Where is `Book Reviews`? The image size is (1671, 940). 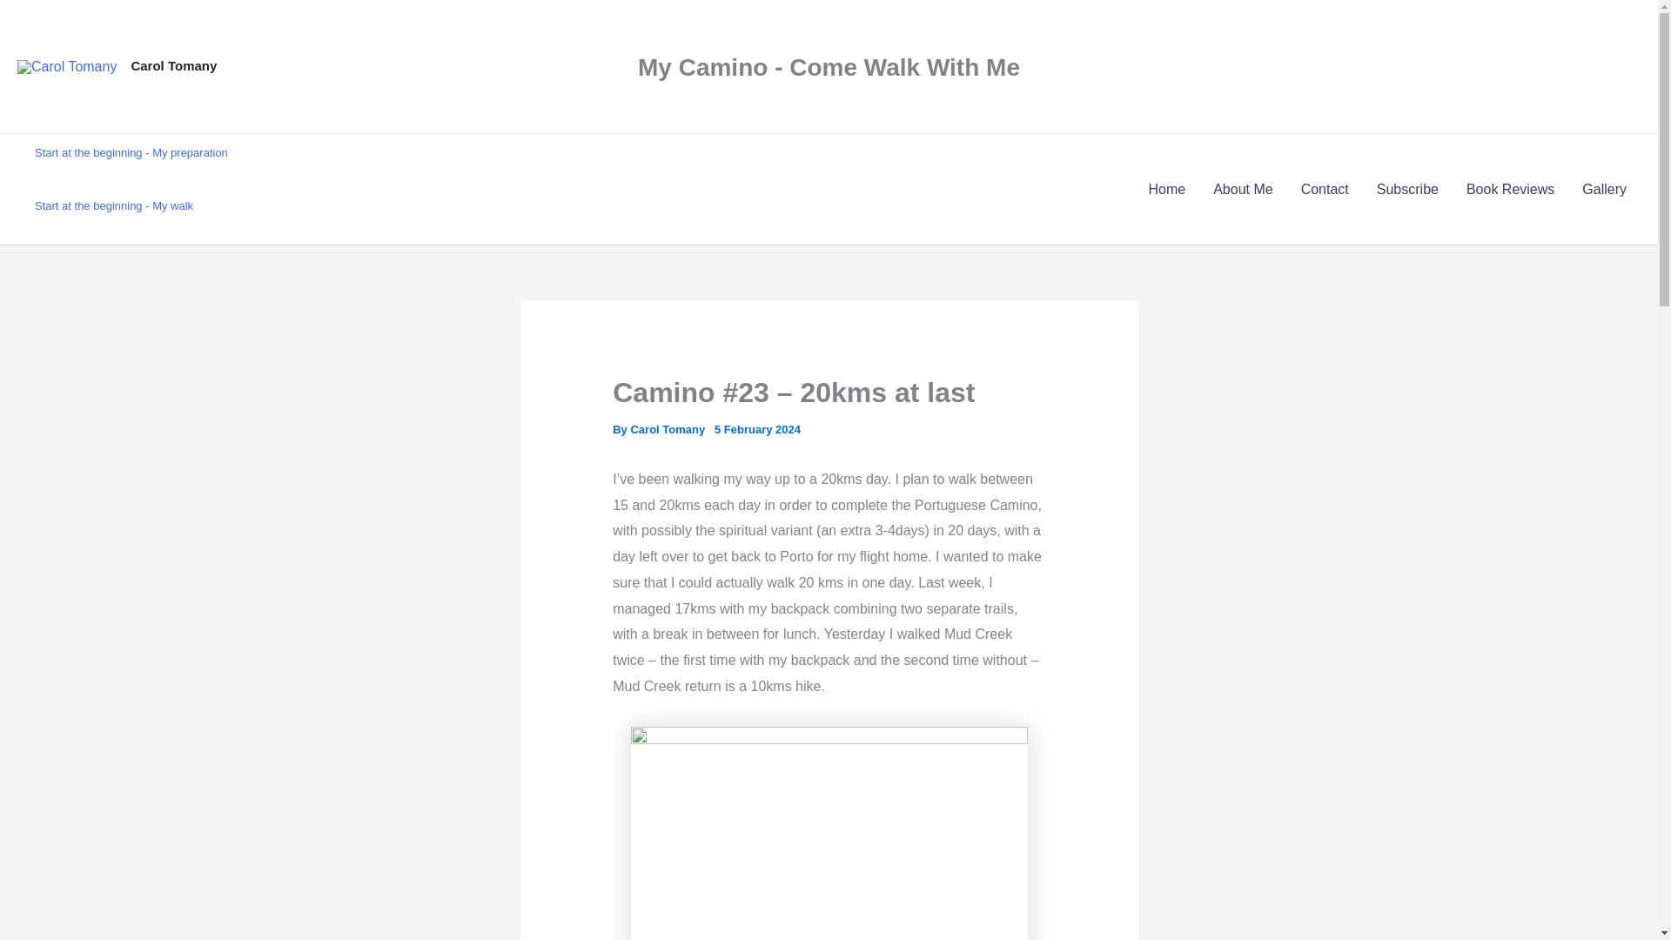
Book Reviews is located at coordinates (1510, 190).